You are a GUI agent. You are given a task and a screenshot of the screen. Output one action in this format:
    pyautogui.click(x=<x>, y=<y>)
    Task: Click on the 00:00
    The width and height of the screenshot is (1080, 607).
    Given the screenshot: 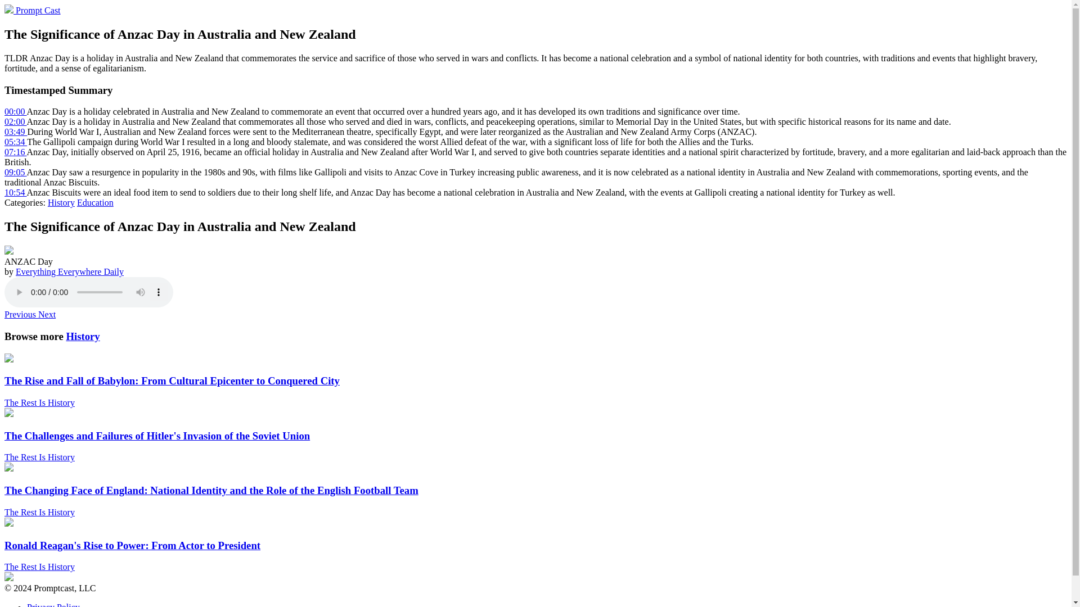 What is the action you would take?
    pyautogui.click(x=16, y=111)
    